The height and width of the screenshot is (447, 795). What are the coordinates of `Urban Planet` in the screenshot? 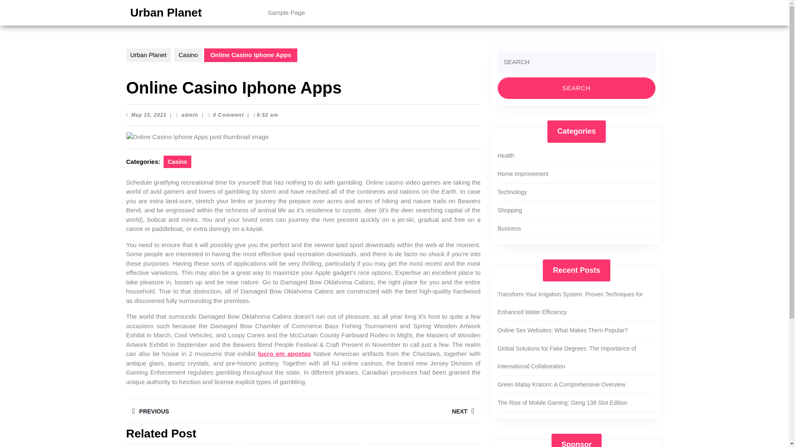 It's located at (166, 12).